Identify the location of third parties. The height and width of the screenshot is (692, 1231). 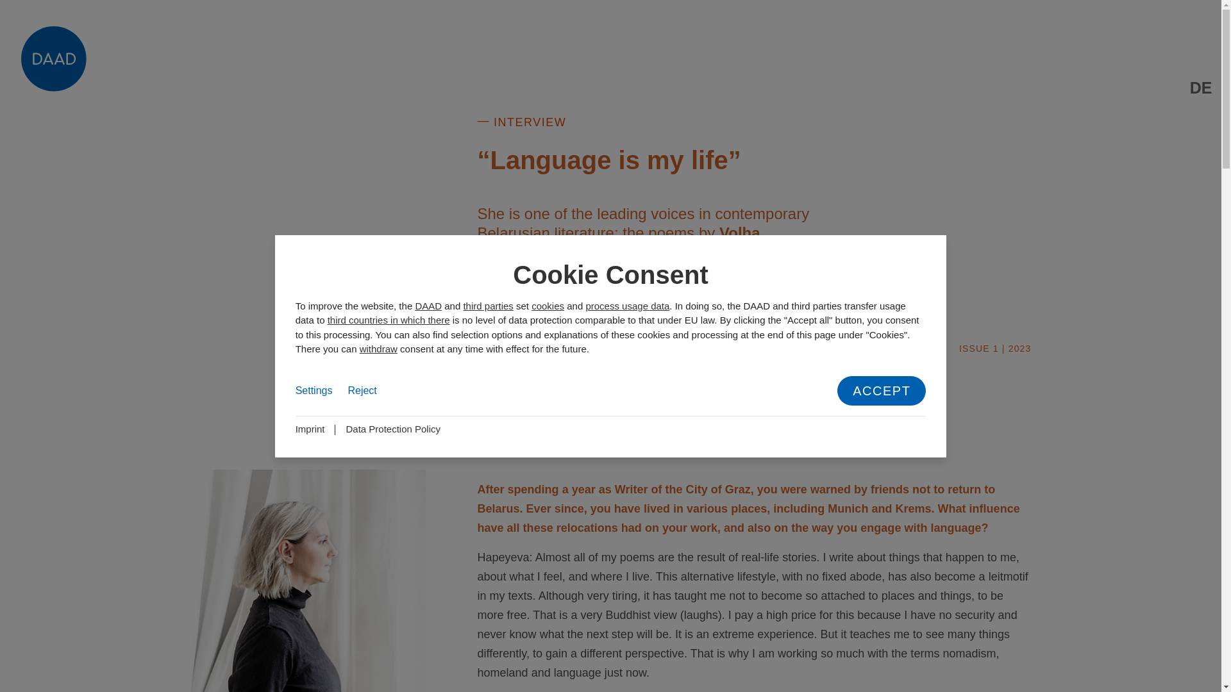
(487, 305).